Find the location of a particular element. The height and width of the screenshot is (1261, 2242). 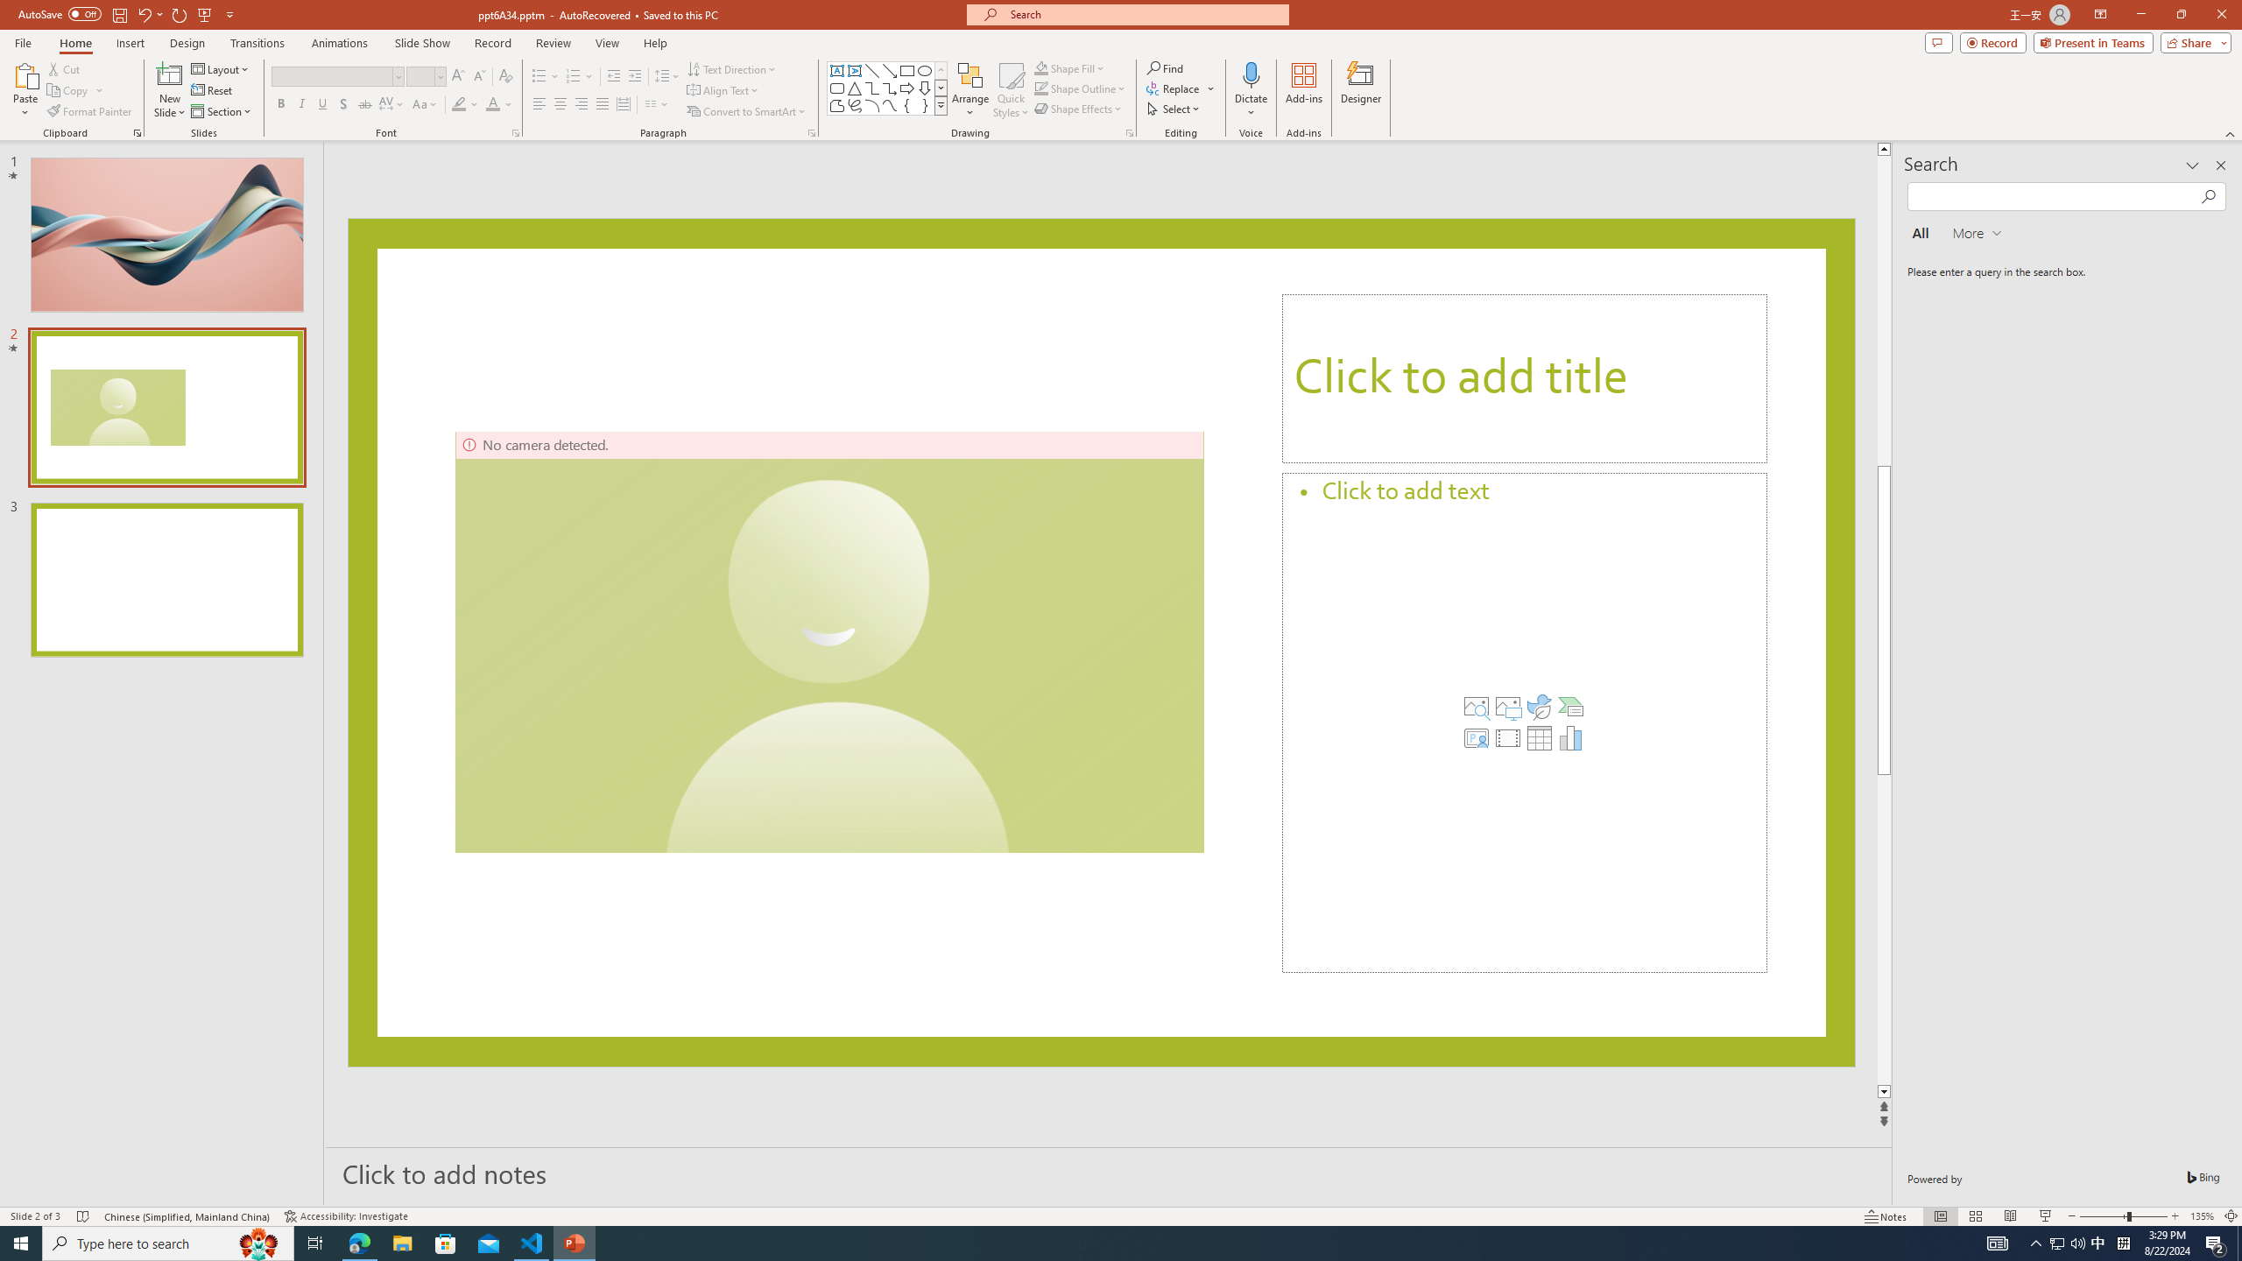

Find... is located at coordinates (1165, 68).